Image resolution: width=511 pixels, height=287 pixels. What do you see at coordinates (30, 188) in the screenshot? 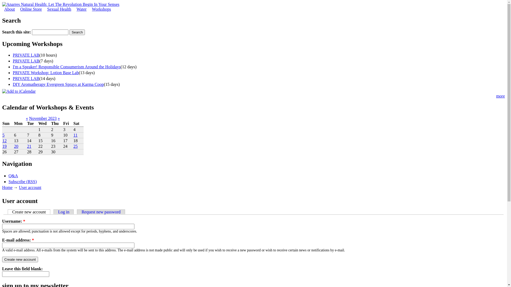
I see `User account` at bounding box center [30, 188].